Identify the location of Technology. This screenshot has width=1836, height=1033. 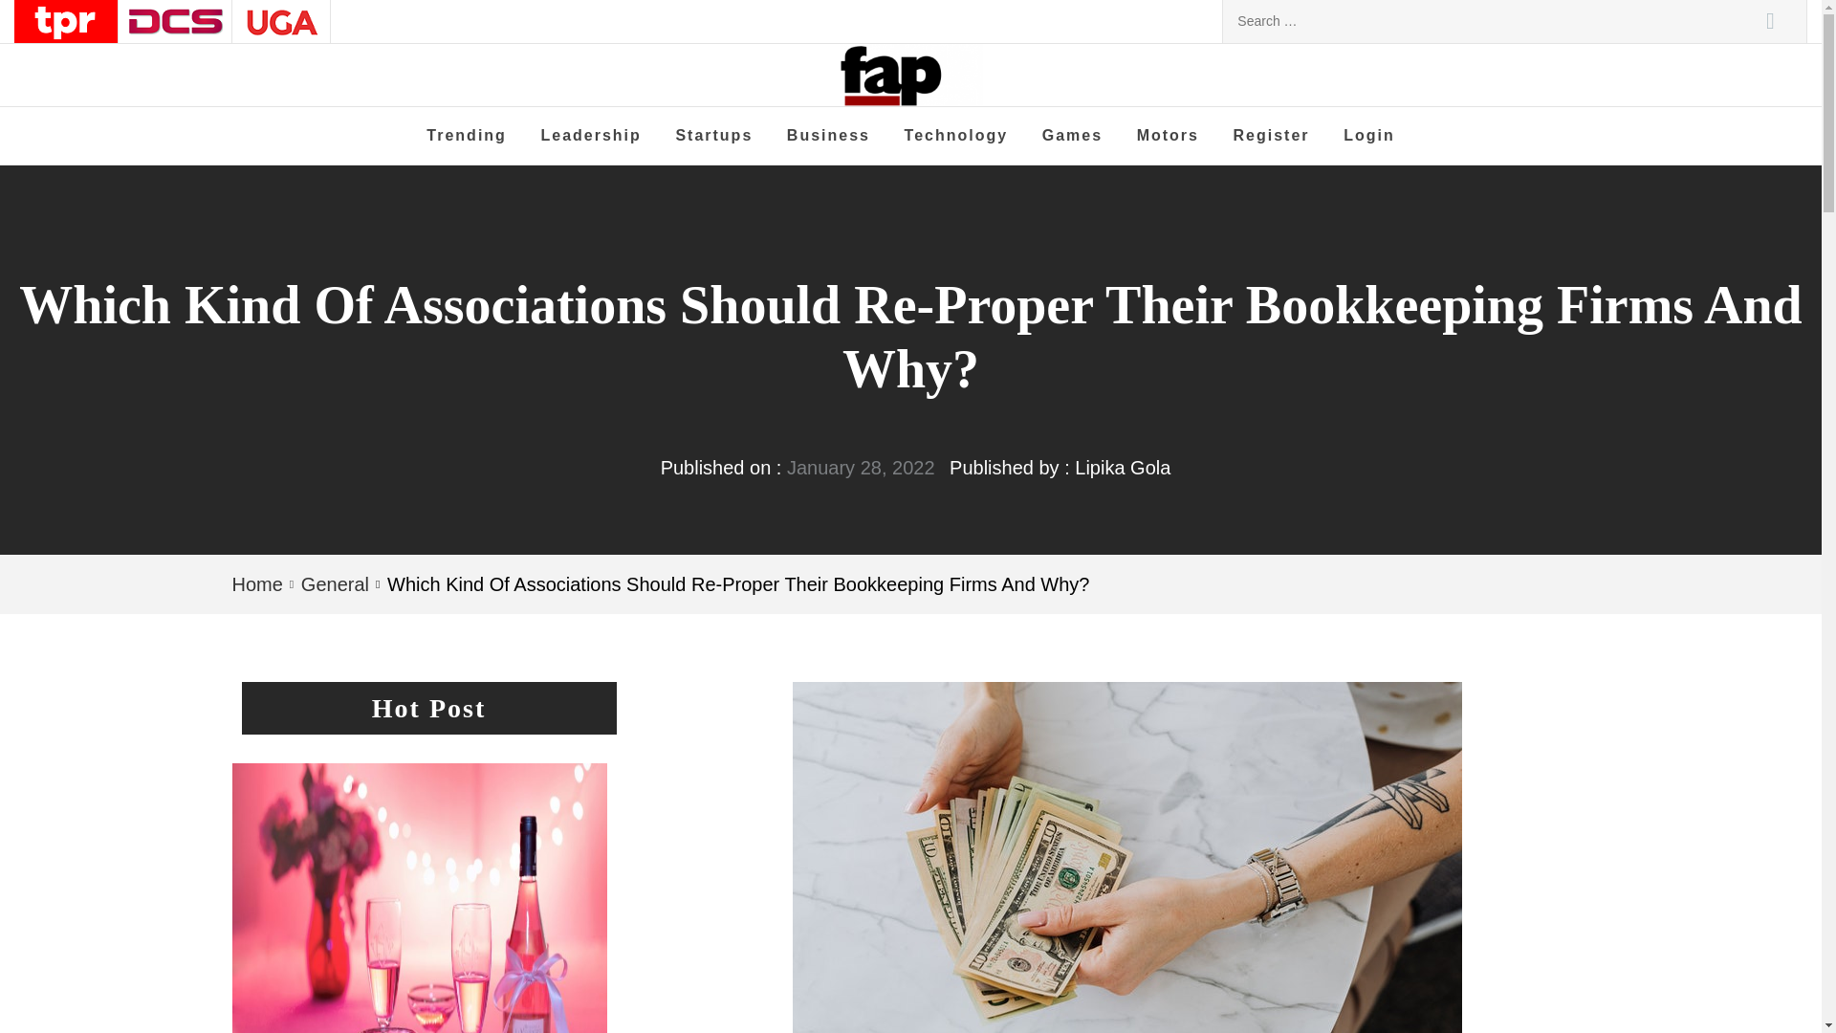
(956, 136).